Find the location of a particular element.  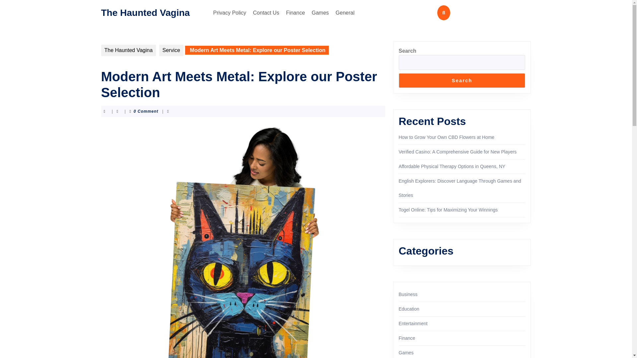

Affordable Physical Therapy Options in Queens, NY is located at coordinates (452, 166).